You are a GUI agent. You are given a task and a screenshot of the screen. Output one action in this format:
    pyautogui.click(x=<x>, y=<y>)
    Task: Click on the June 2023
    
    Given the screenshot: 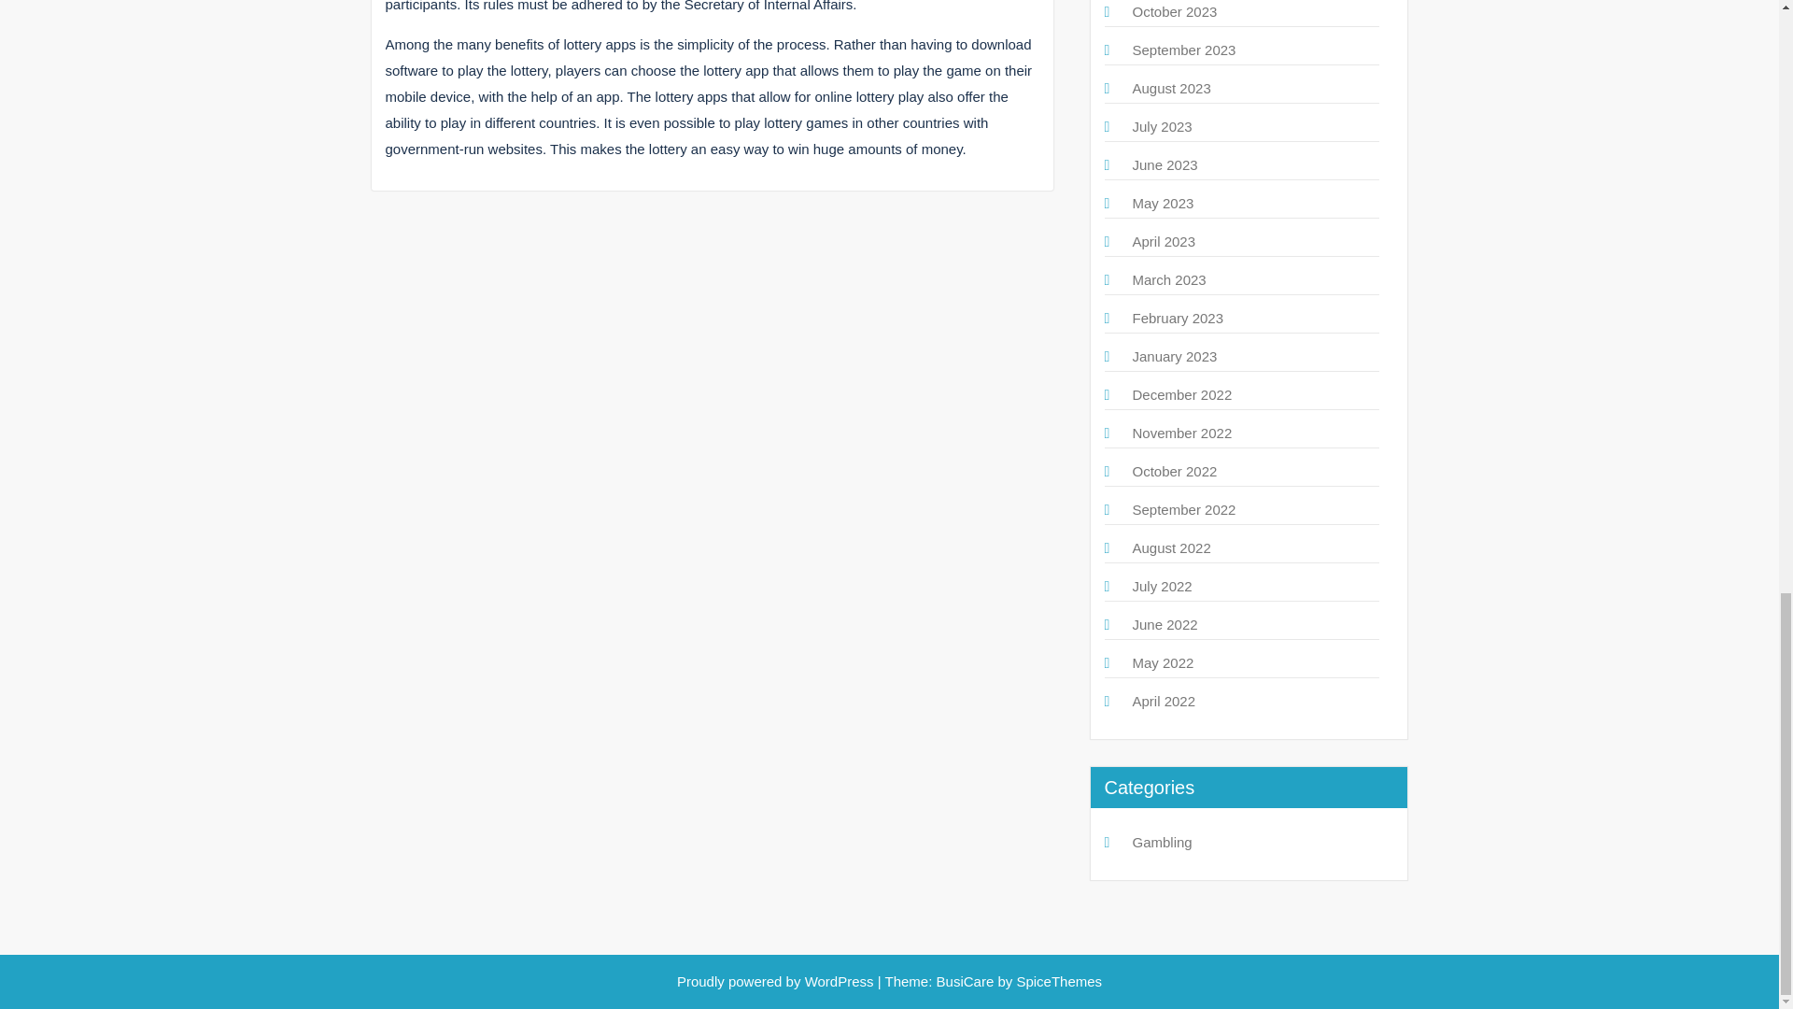 What is the action you would take?
    pyautogui.click(x=1164, y=164)
    